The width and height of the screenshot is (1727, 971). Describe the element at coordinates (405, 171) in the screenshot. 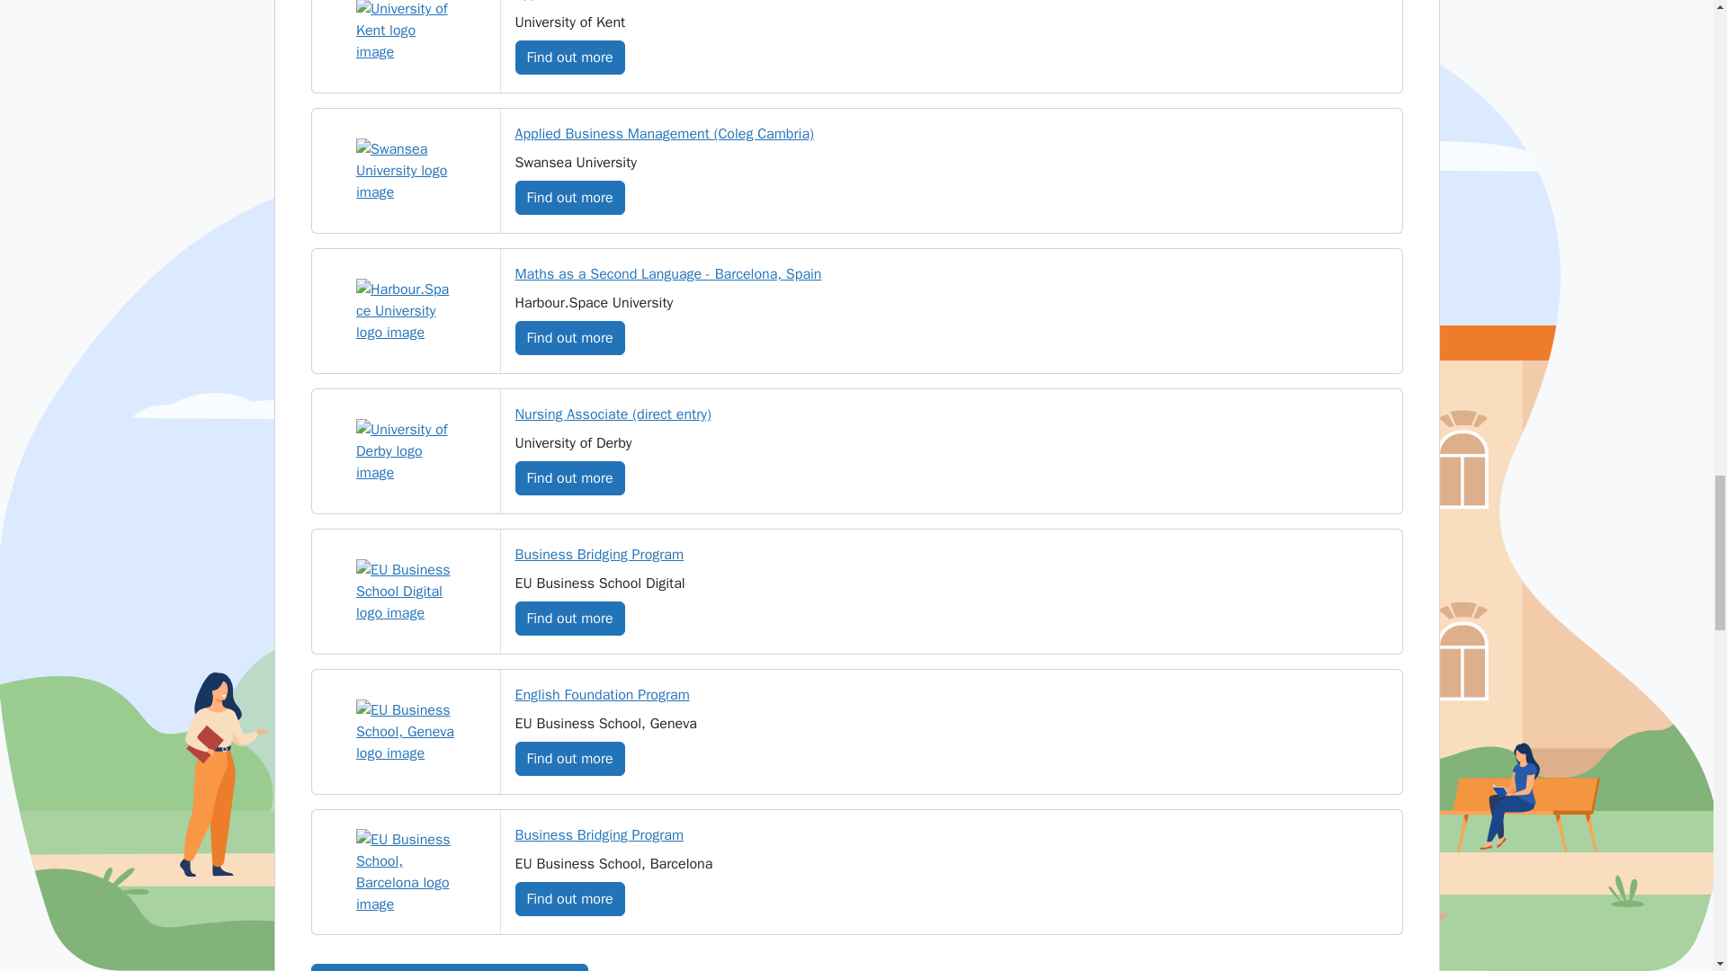

I see `Swansea University` at that location.